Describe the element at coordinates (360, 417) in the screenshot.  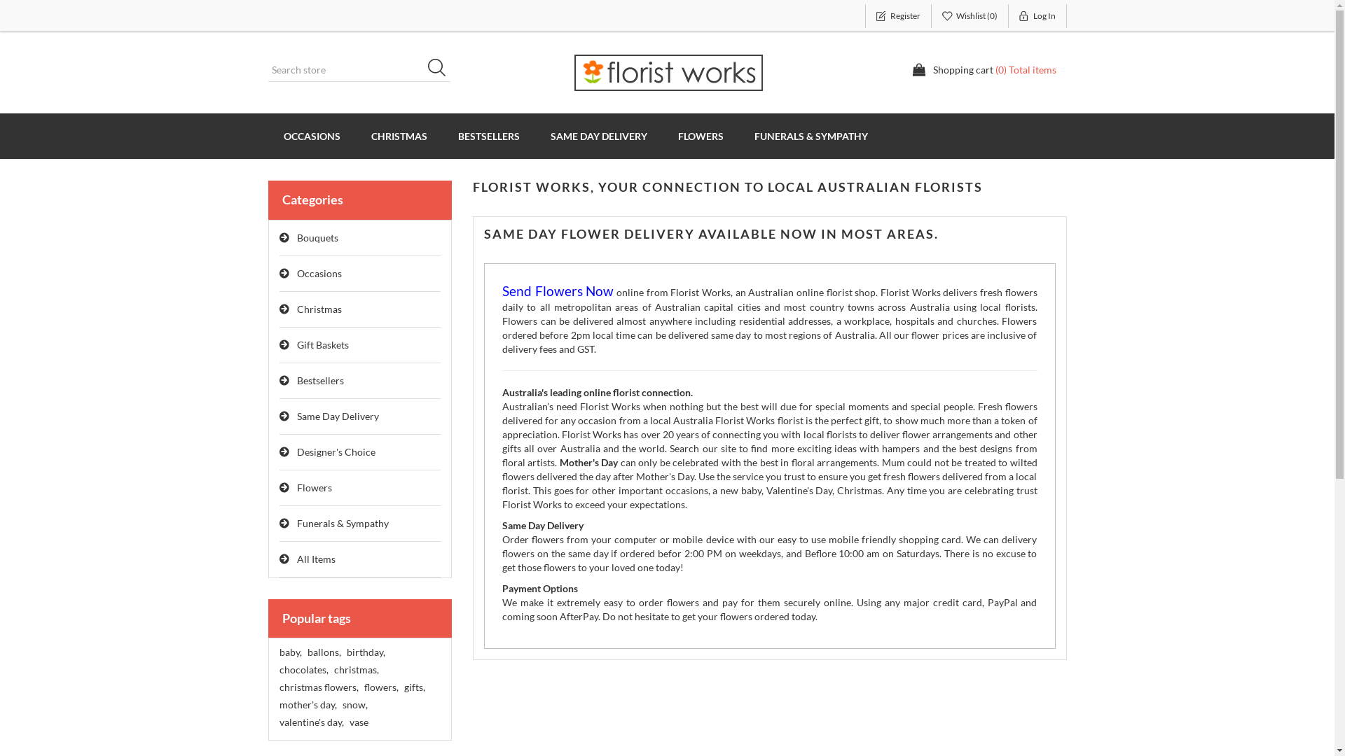
I see `Same Day Delivery` at that location.